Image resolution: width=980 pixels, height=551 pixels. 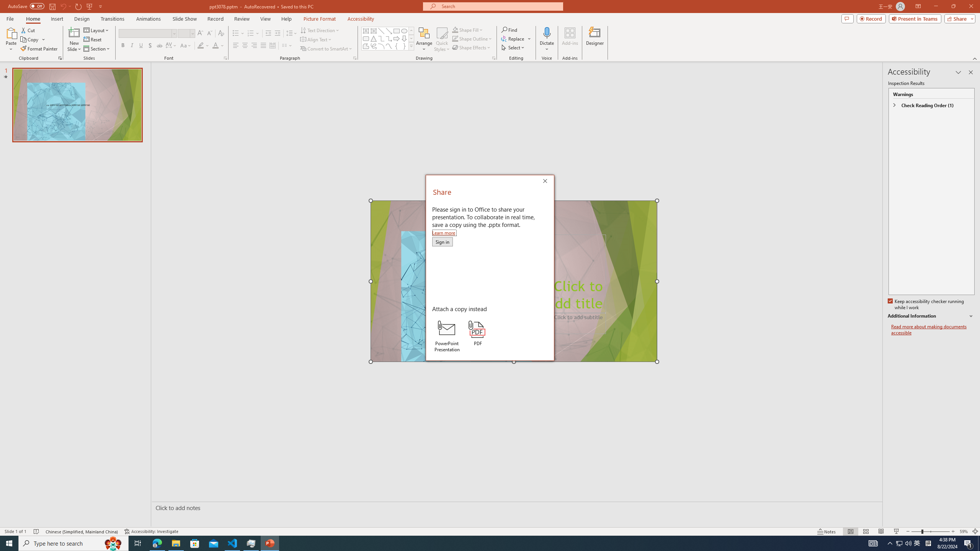 What do you see at coordinates (60, 58) in the screenshot?
I see `Office Clipboard...` at bounding box center [60, 58].